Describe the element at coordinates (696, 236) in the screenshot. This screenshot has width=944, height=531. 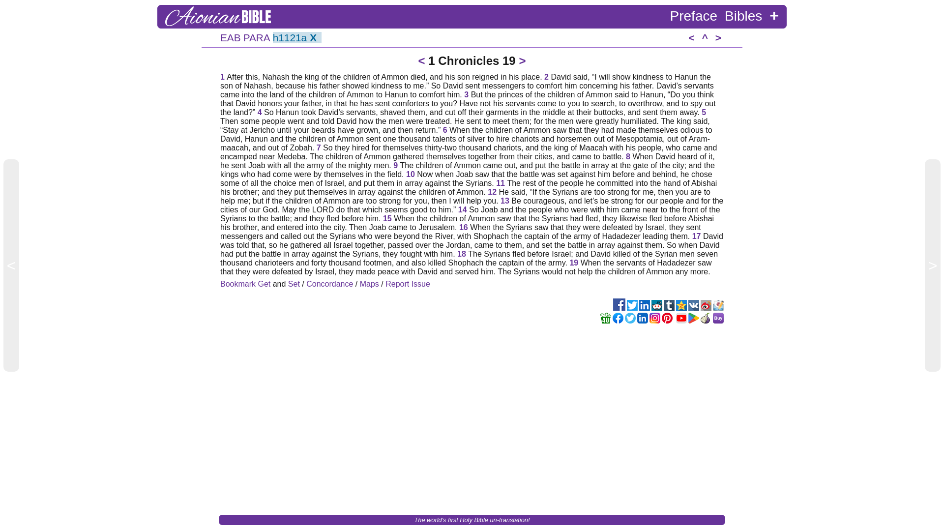
I see `17` at that location.